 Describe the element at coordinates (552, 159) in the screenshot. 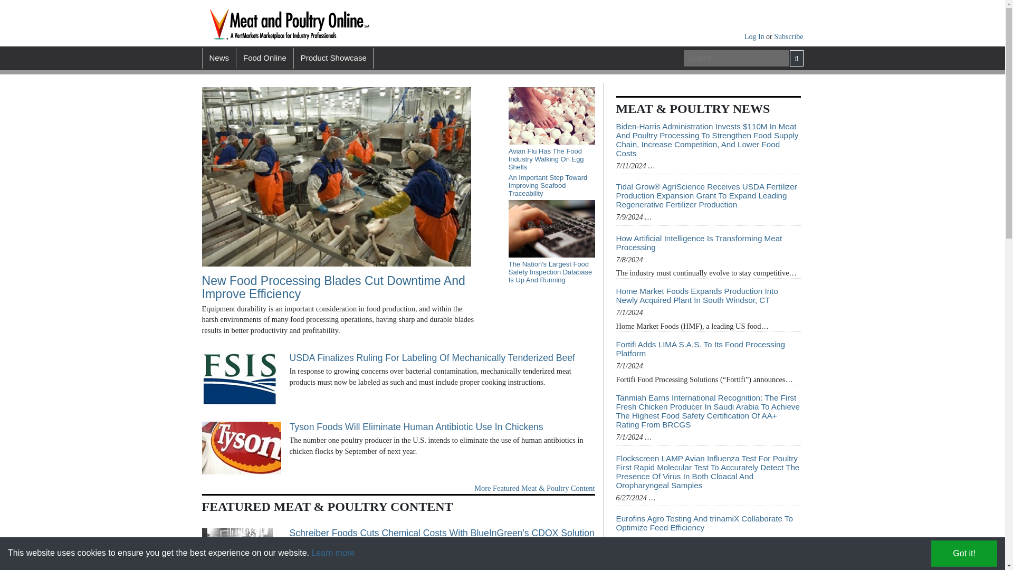

I see `Avian Flu Has The Food Industry Walking On Egg Shells` at that location.